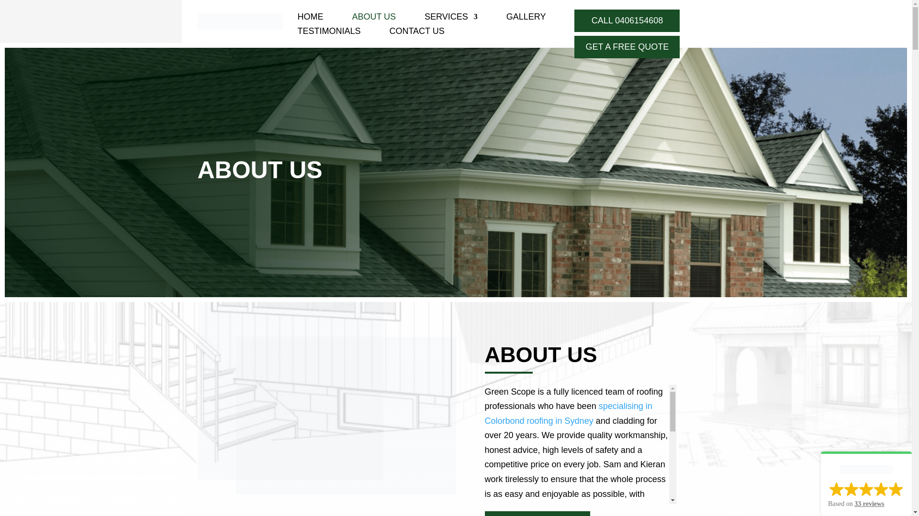 The width and height of the screenshot is (919, 516). What do you see at coordinates (537, 514) in the screenshot?
I see `CALL-0406154608` at bounding box center [537, 514].